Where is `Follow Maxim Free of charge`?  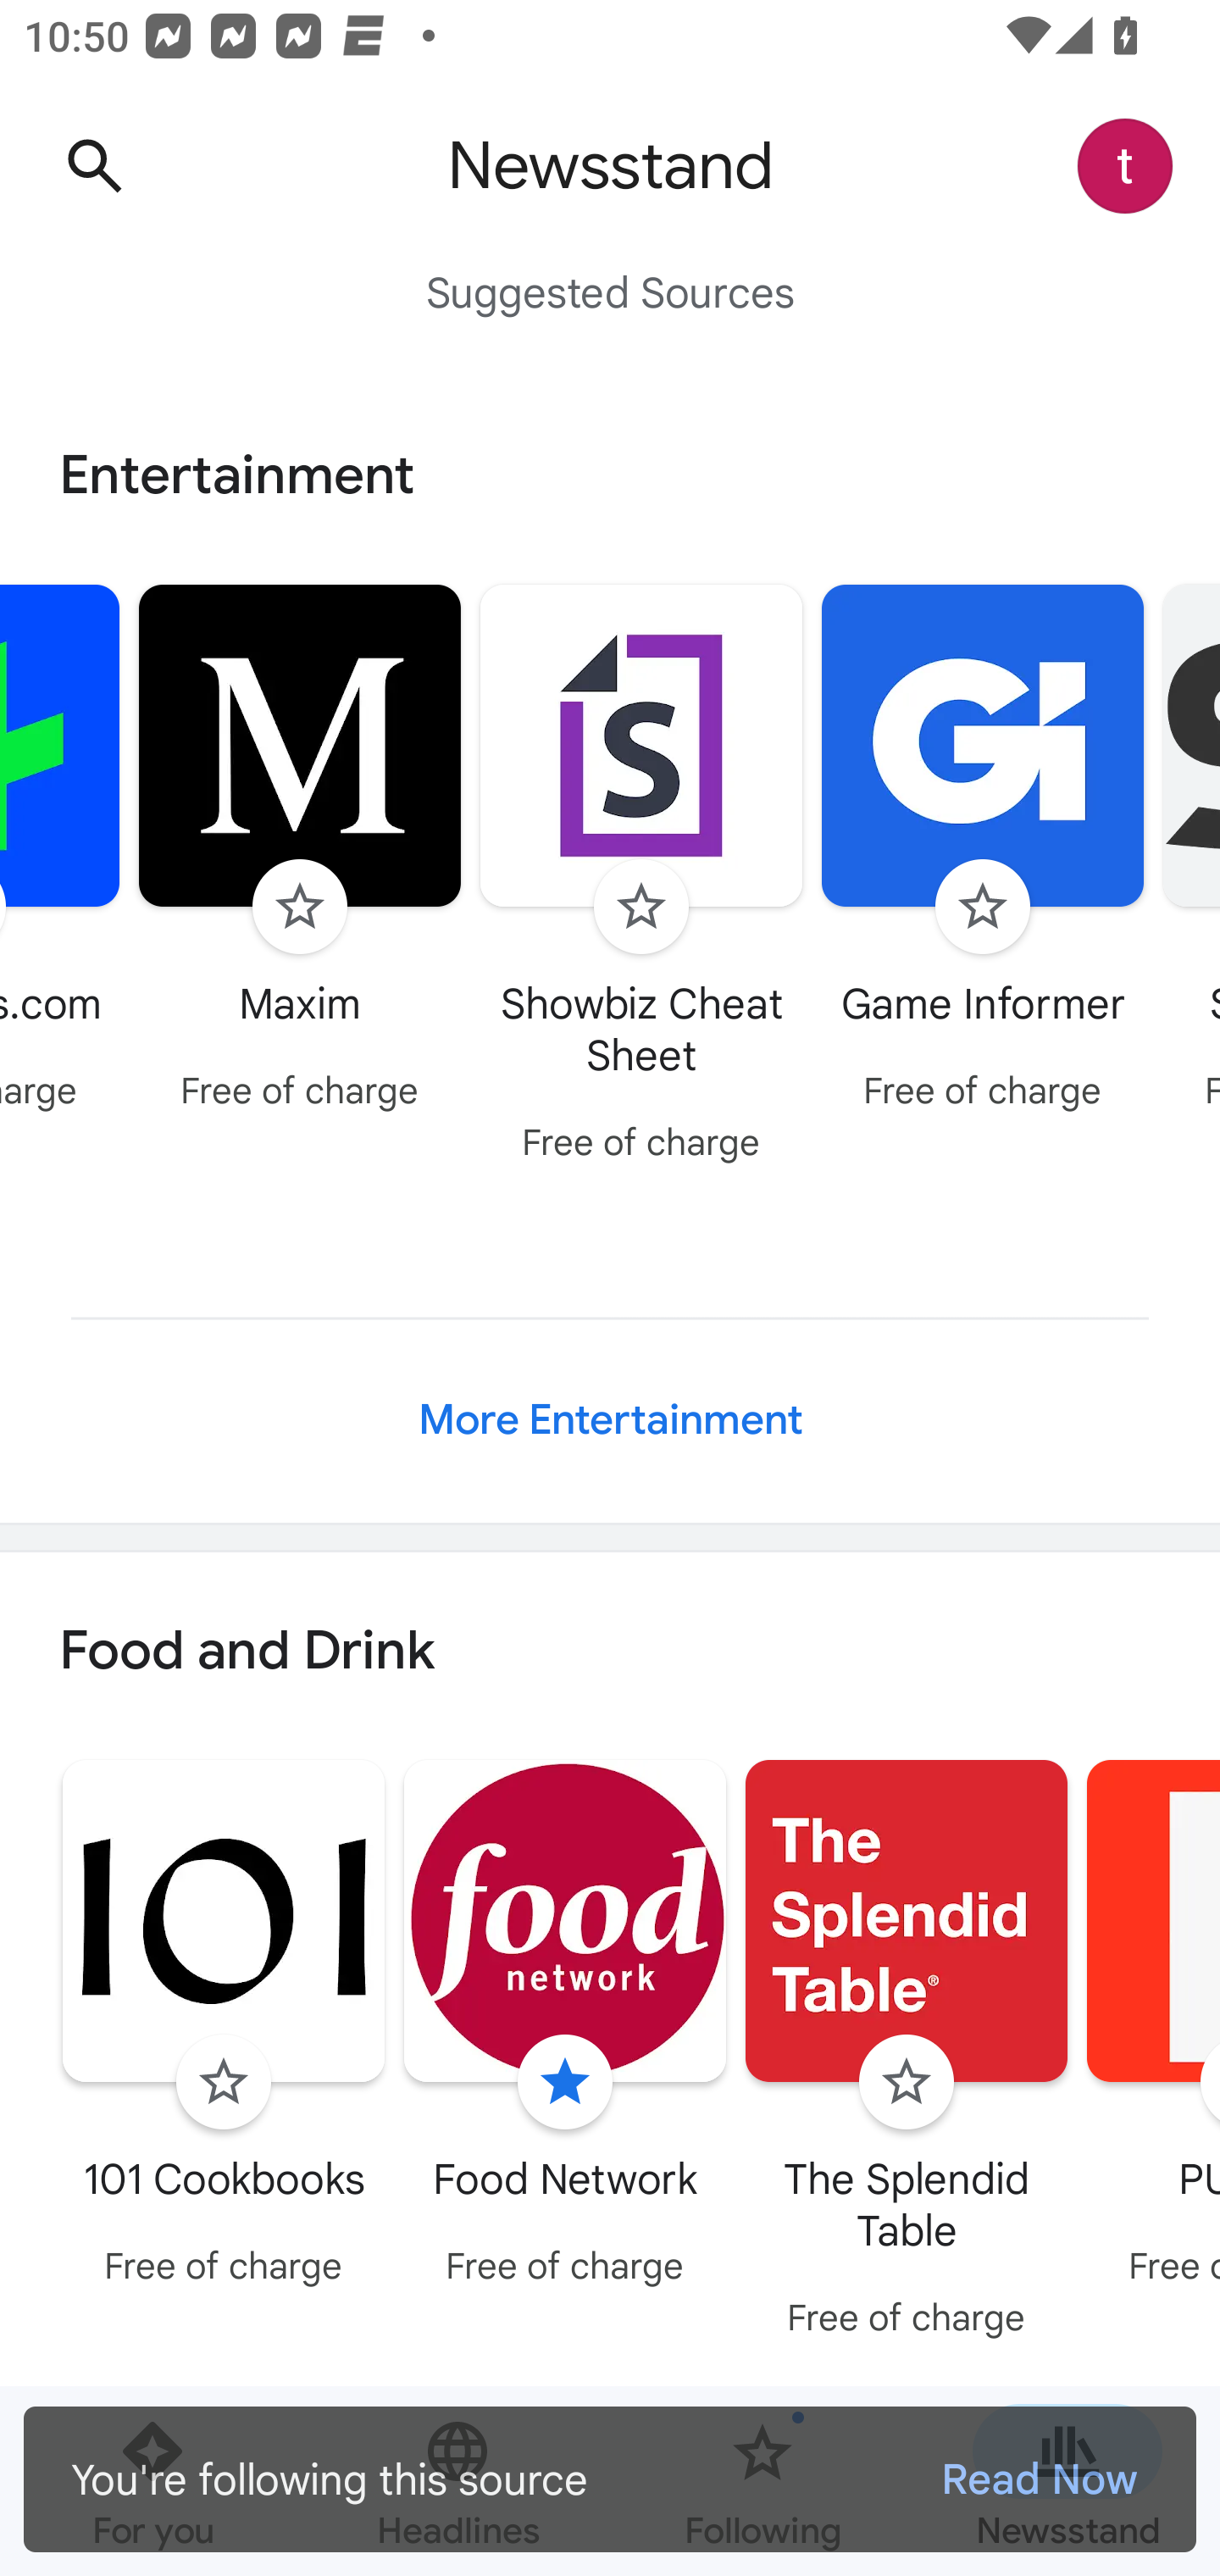 Follow Maxim Free of charge is located at coordinates (300, 851).